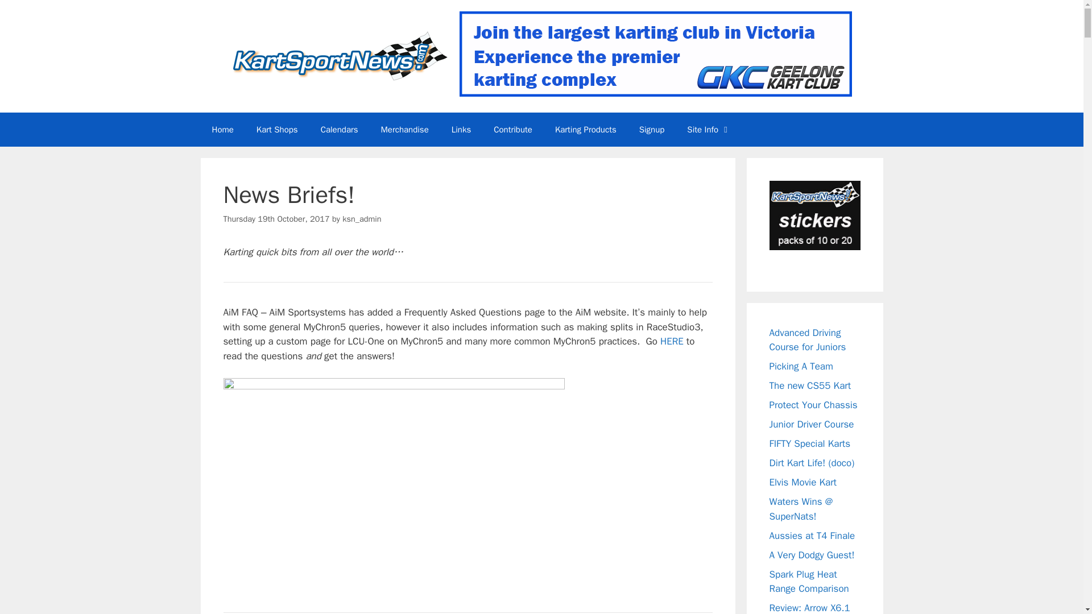 This screenshot has width=1092, height=614. I want to click on Home, so click(222, 130).